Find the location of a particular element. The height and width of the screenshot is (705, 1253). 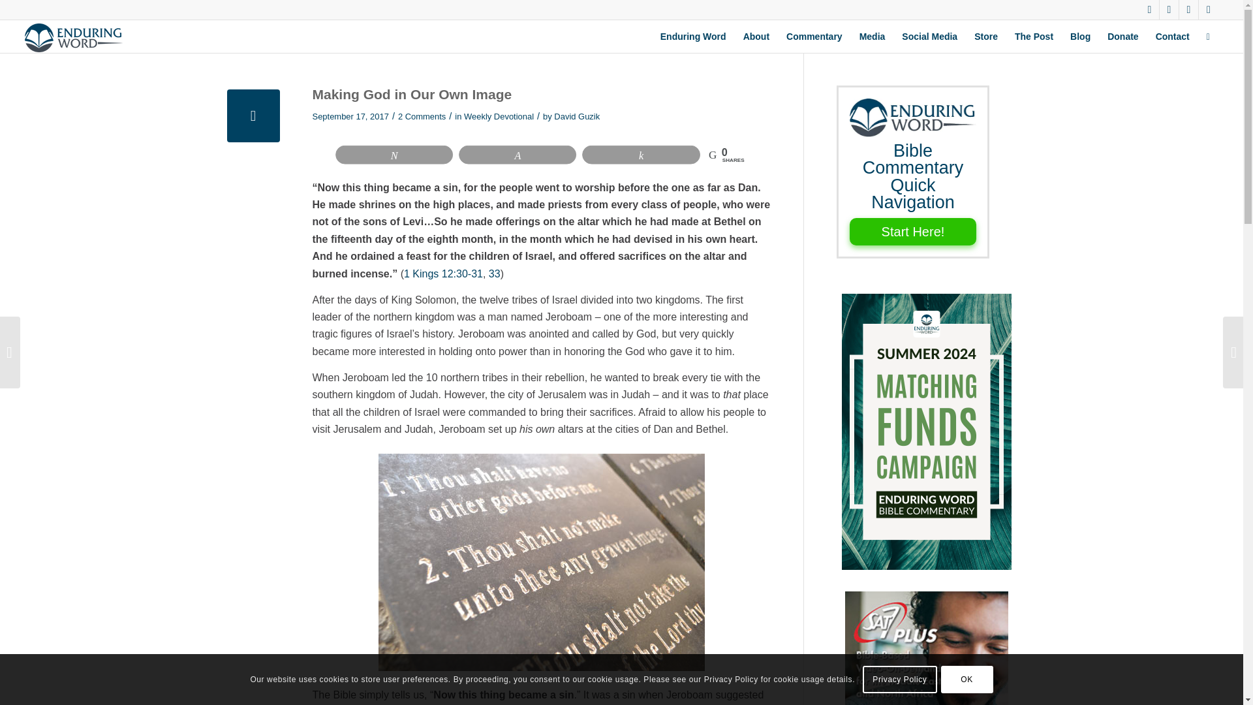

no-other-gods-500 - Enduring Word is located at coordinates (541, 561).